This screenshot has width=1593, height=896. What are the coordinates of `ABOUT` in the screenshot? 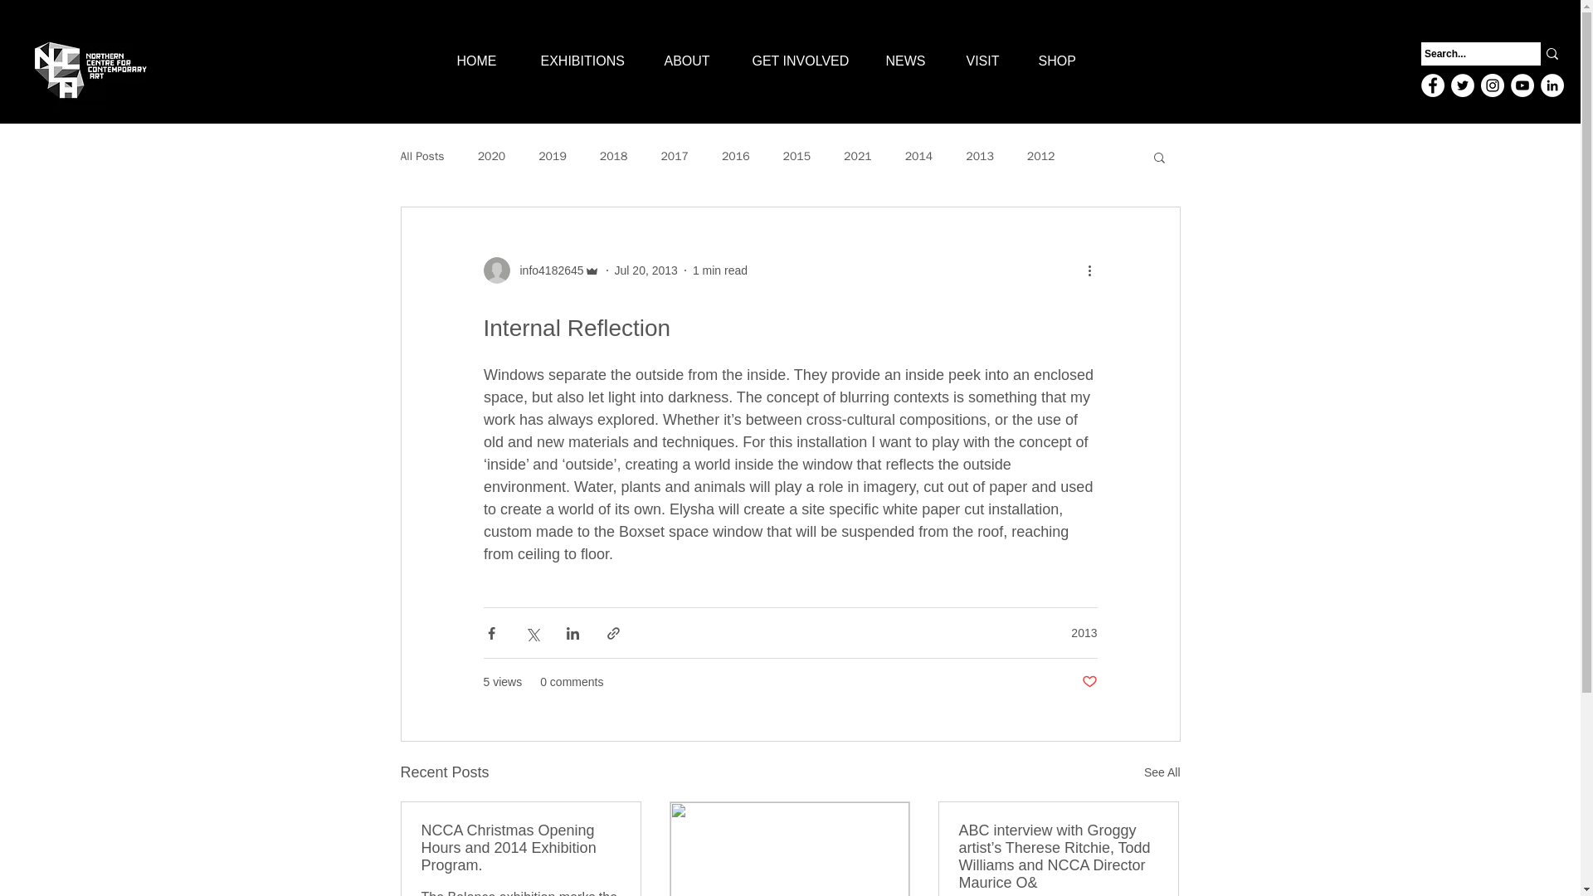 It's located at (699, 61).